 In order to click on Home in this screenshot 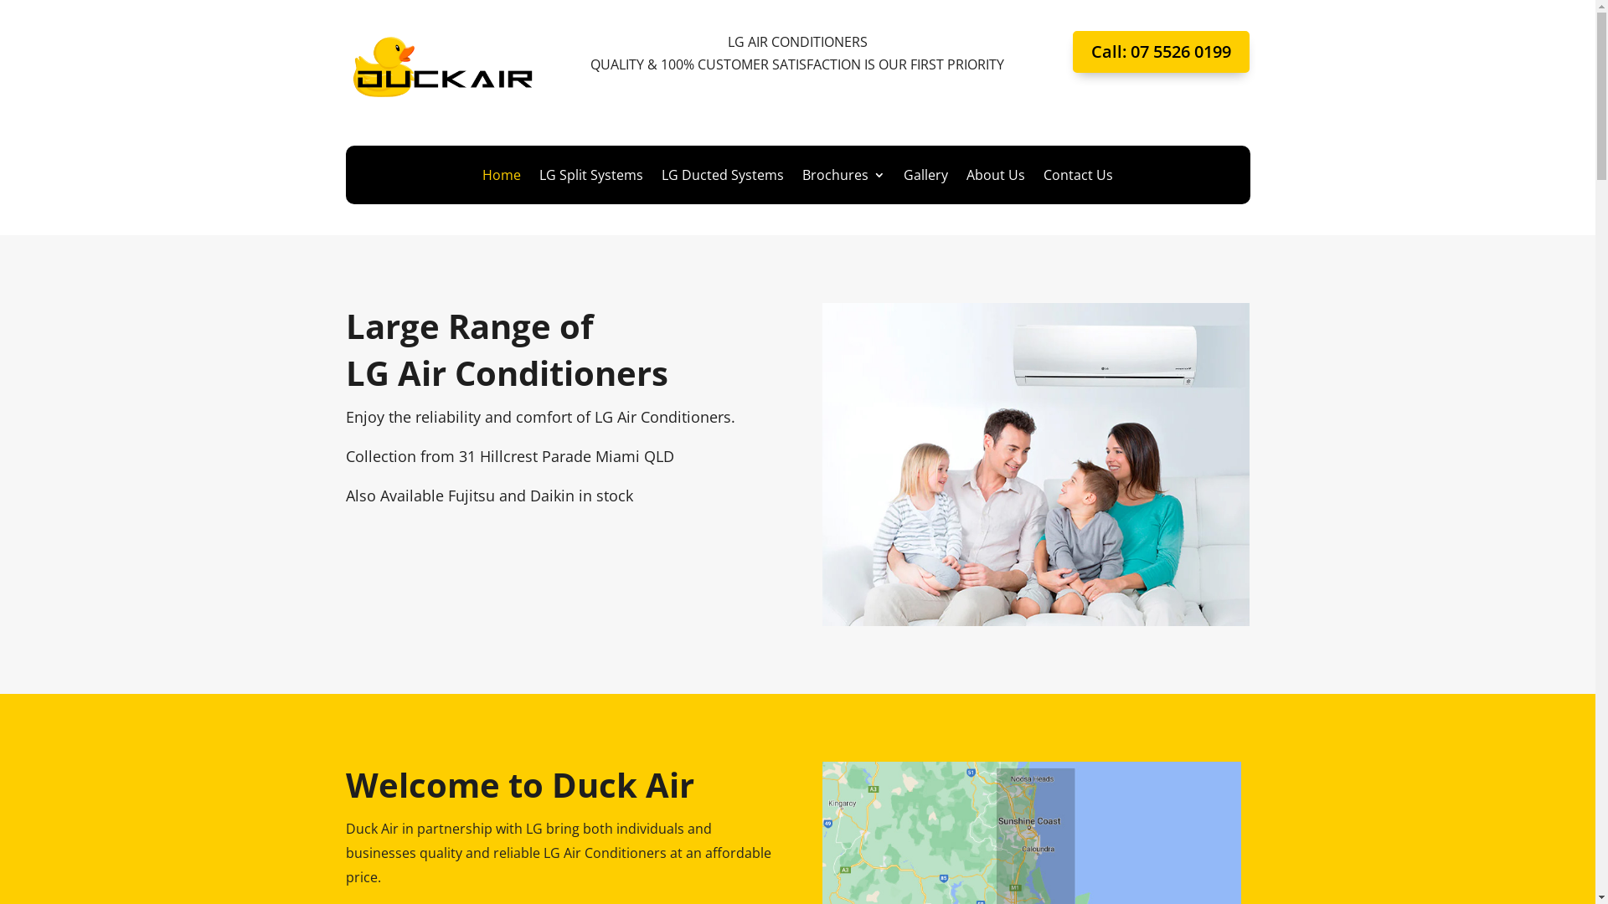, I will do `click(502, 178)`.